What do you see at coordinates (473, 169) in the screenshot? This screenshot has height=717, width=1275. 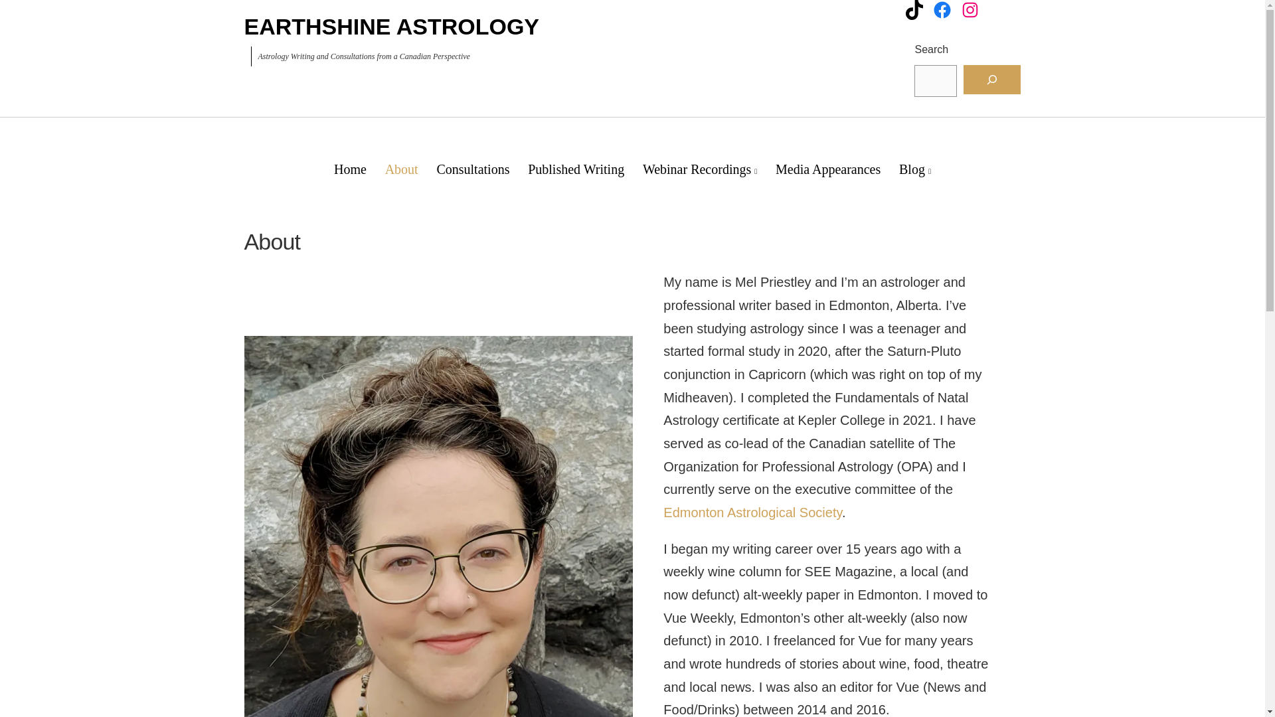 I see `Consultations` at bounding box center [473, 169].